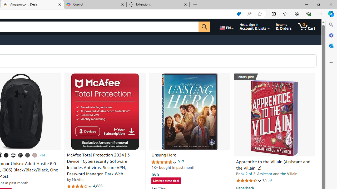 The image size is (337, 189). Describe the element at coordinates (80, 186) in the screenshot. I see `4.1 out of 5 stars` at that location.